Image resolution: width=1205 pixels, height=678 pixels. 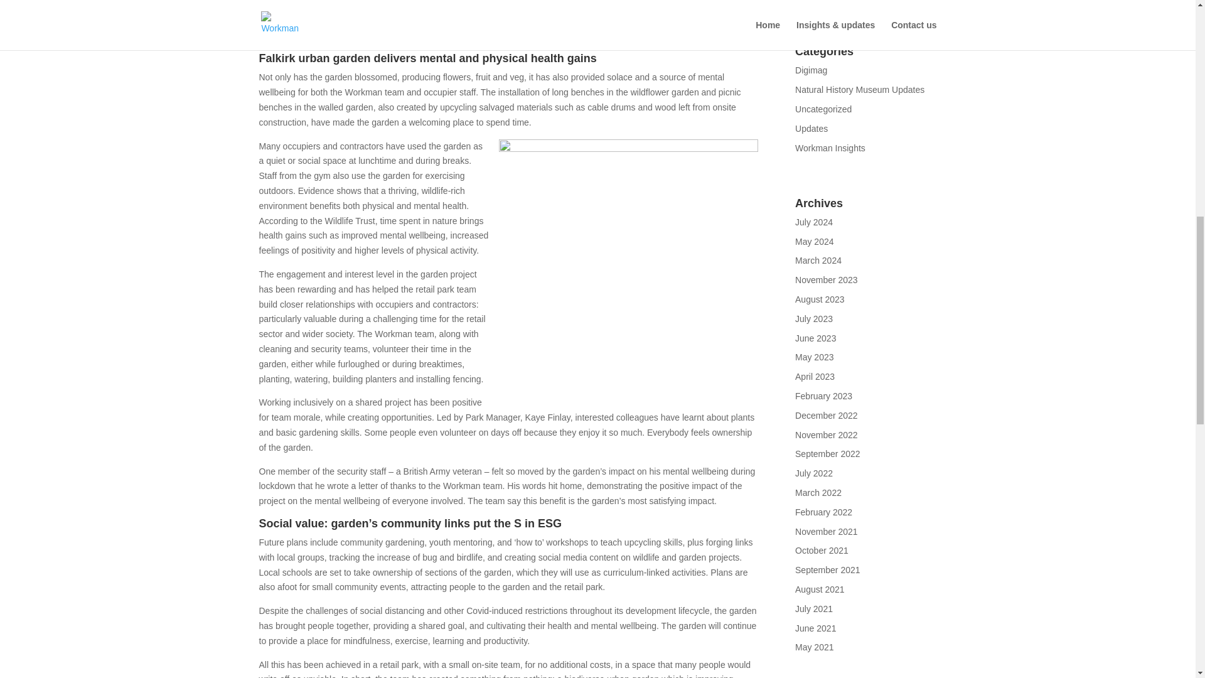 I want to click on Property Week Award, so click(x=457, y=36).